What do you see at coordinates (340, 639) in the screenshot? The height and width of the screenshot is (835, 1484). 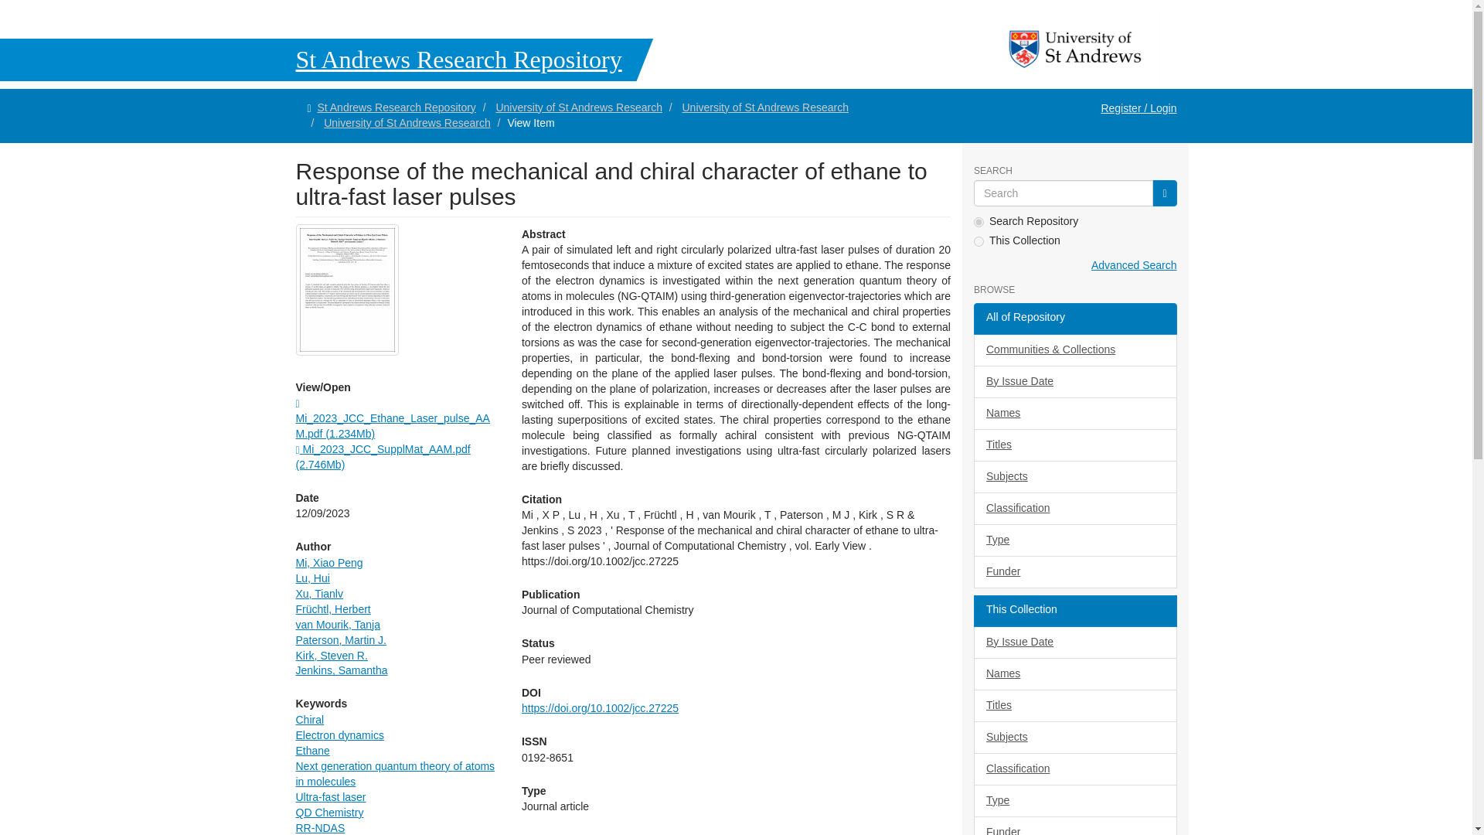 I see `Paterson, Martin J.` at bounding box center [340, 639].